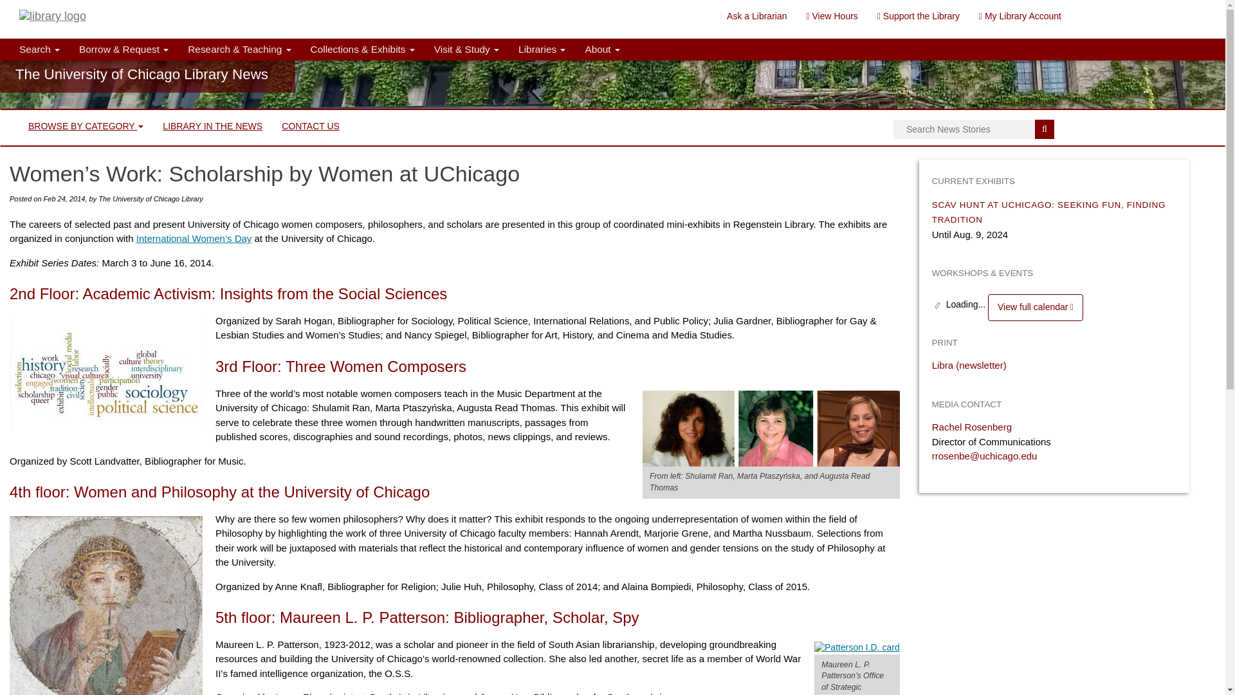 The height and width of the screenshot is (695, 1235). Describe the element at coordinates (1045, 129) in the screenshot. I see `Search` at that location.